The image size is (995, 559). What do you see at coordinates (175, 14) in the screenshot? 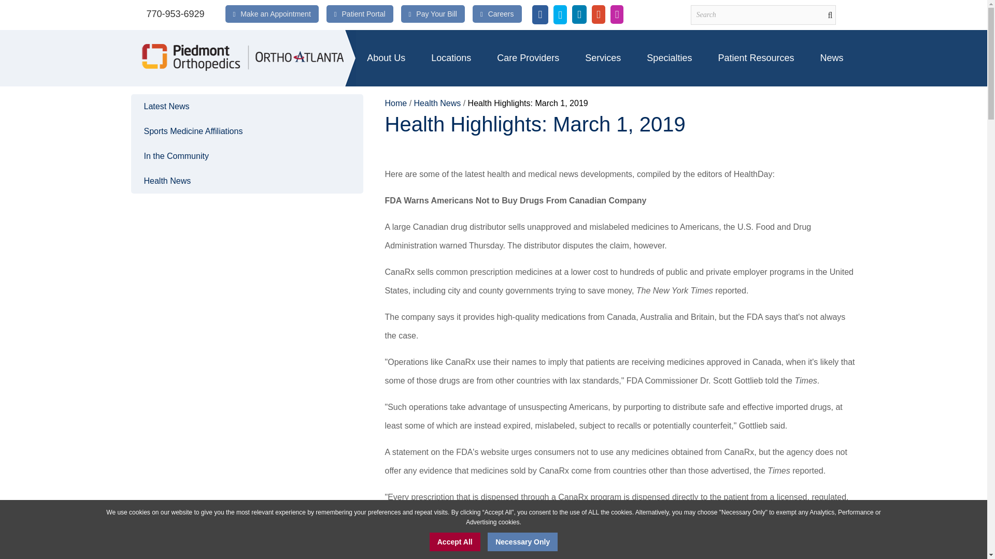
I see `770-953-6929` at bounding box center [175, 14].